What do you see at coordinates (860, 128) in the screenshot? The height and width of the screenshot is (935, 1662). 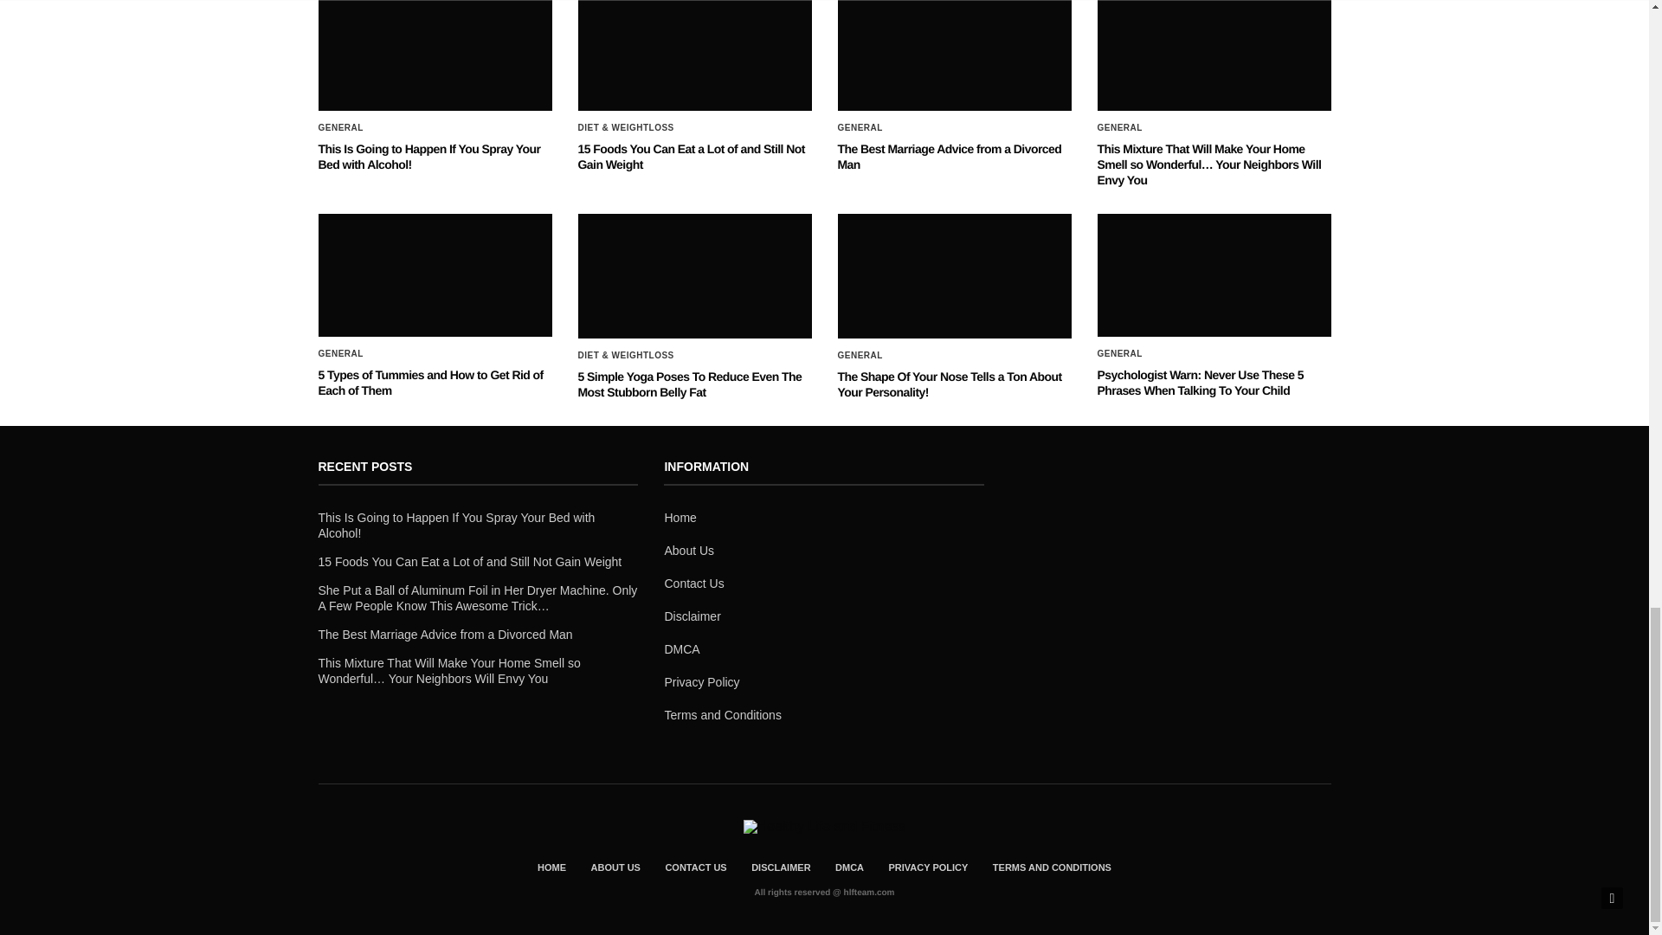 I see `General` at bounding box center [860, 128].